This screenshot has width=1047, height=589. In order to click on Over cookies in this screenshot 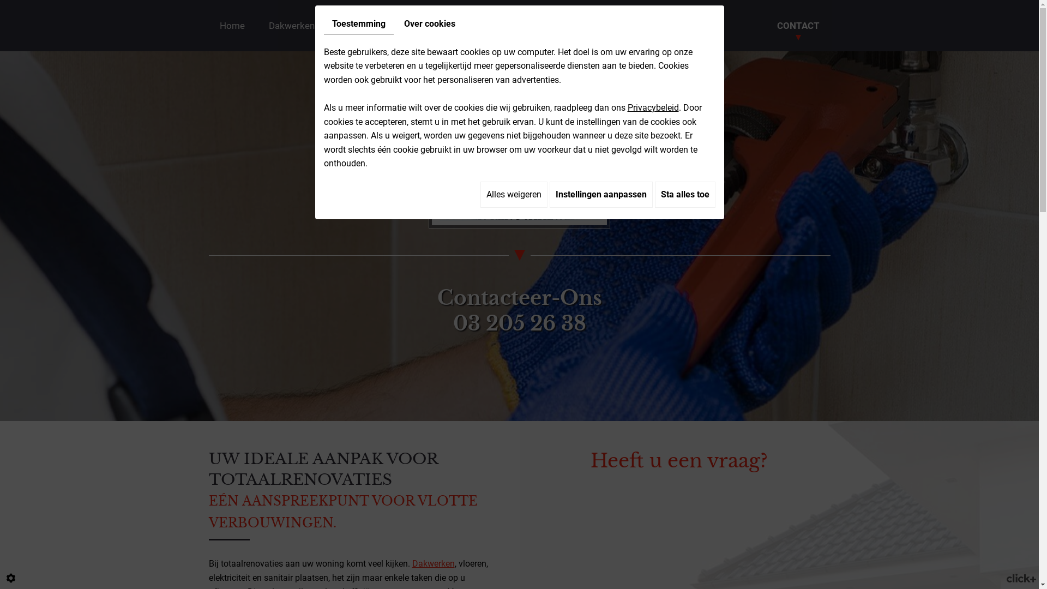, I will do `click(430, 24)`.